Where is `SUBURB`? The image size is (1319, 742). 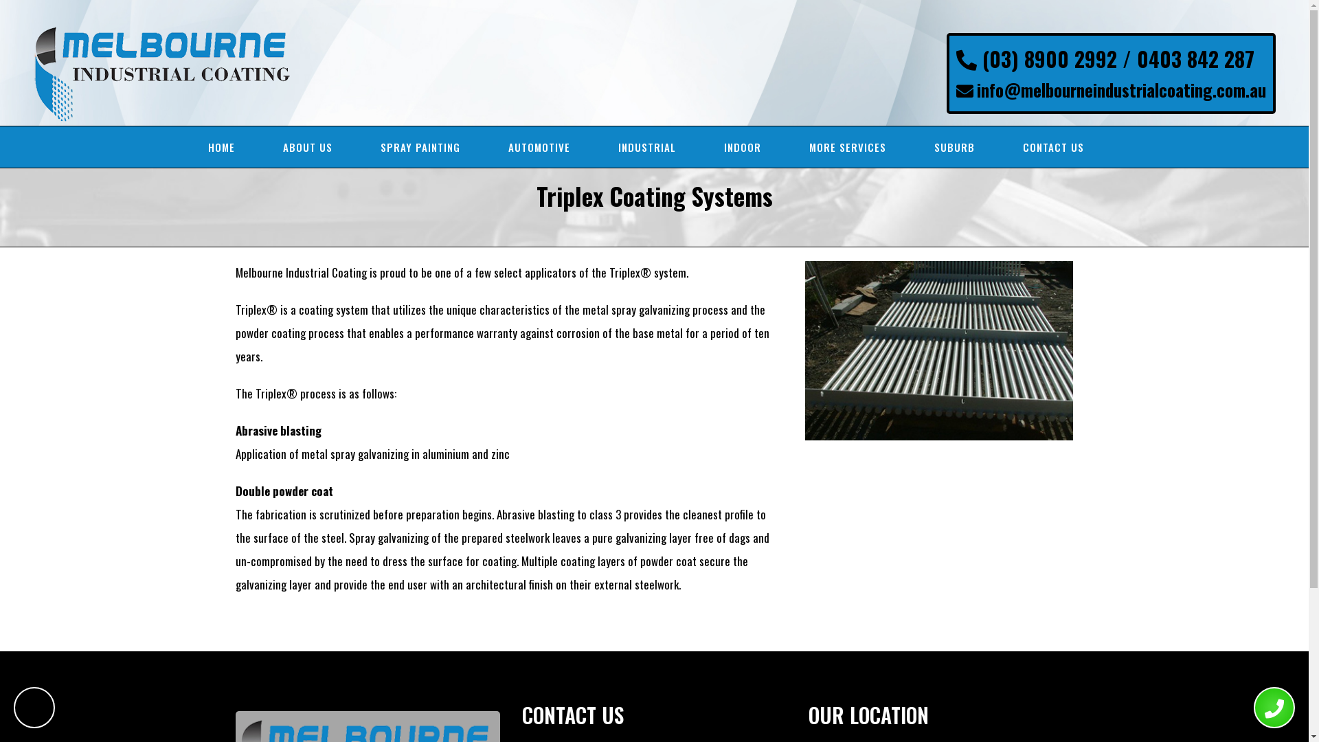
SUBURB is located at coordinates (954, 147).